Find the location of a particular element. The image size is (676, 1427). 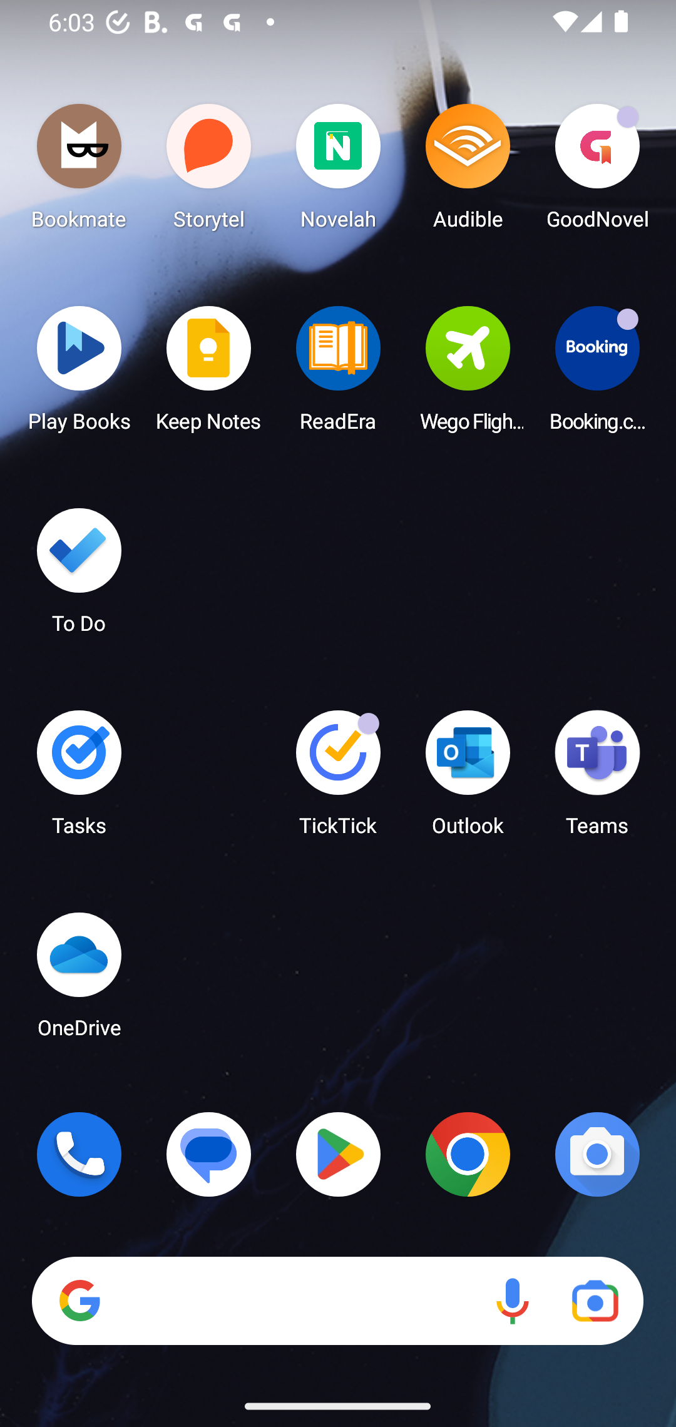

To Do is located at coordinates (79, 576).